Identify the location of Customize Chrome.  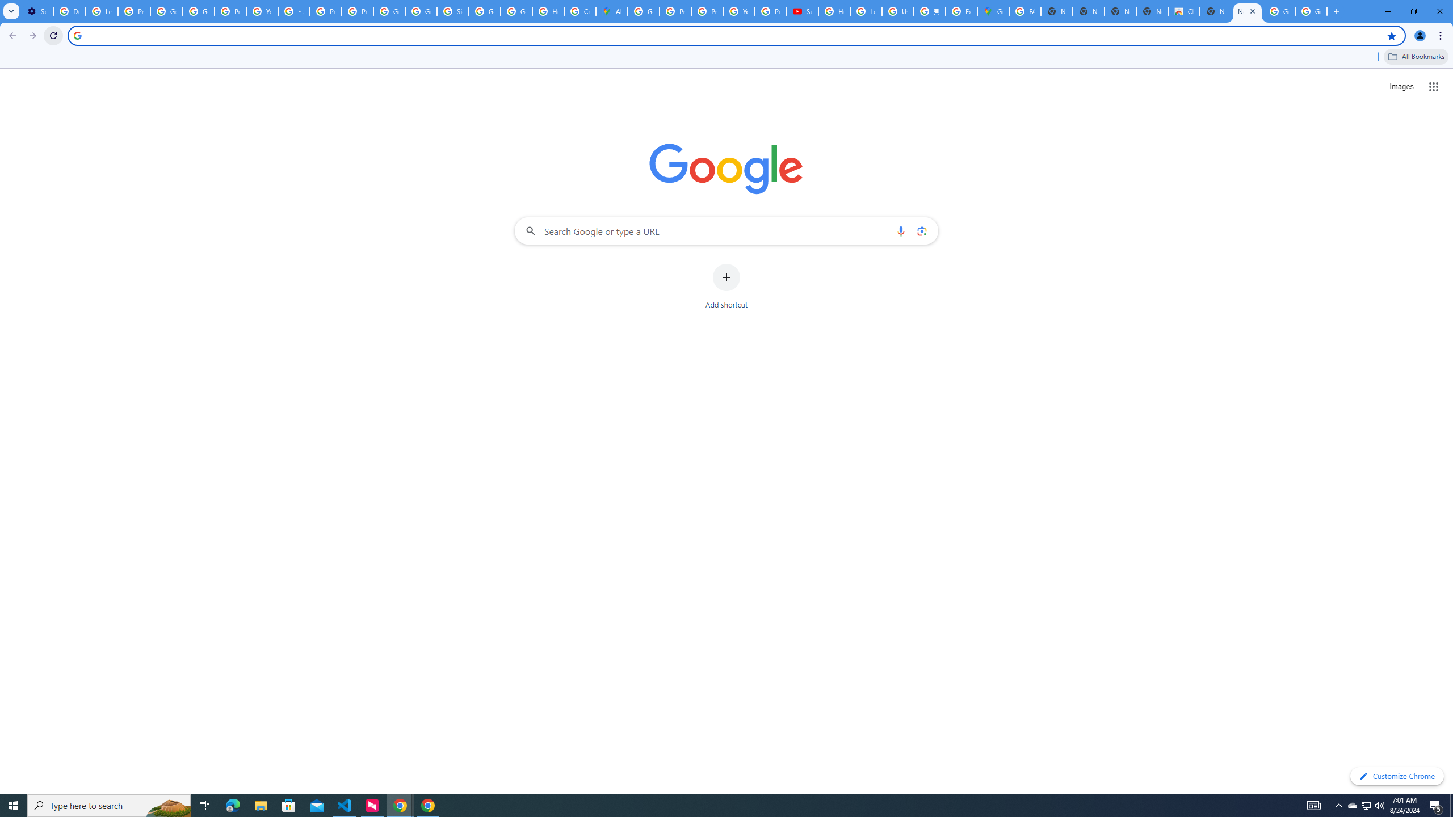
(1397, 776).